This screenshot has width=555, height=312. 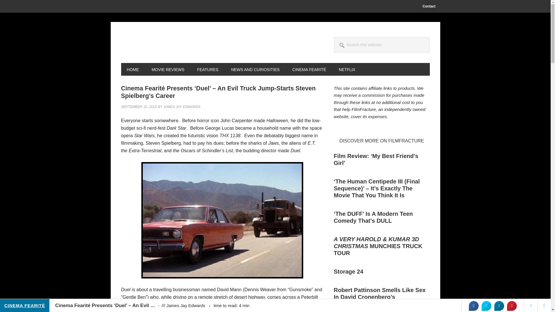 I want to click on Share on Twitter, so click(x=486, y=306).